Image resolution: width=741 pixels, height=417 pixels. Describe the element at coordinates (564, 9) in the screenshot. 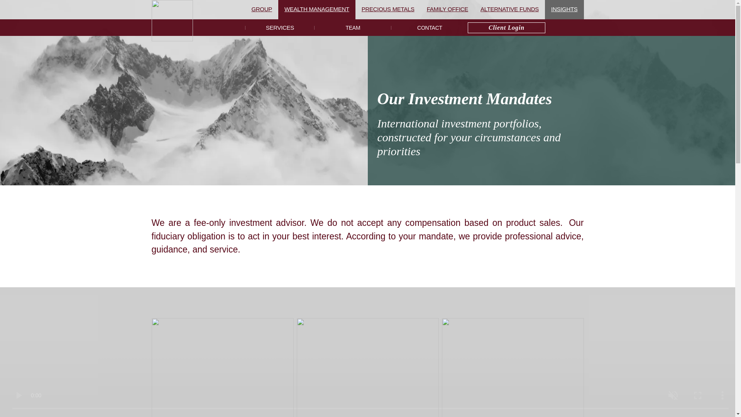

I see `INSIGHTS` at that location.